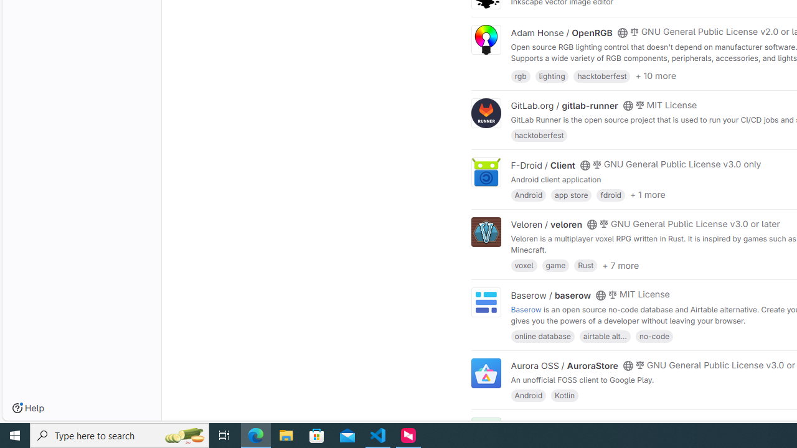 This screenshot has height=448, width=797. Describe the element at coordinates (616, 68) in the screenshot. I see `https://openrgb.org` at that location.